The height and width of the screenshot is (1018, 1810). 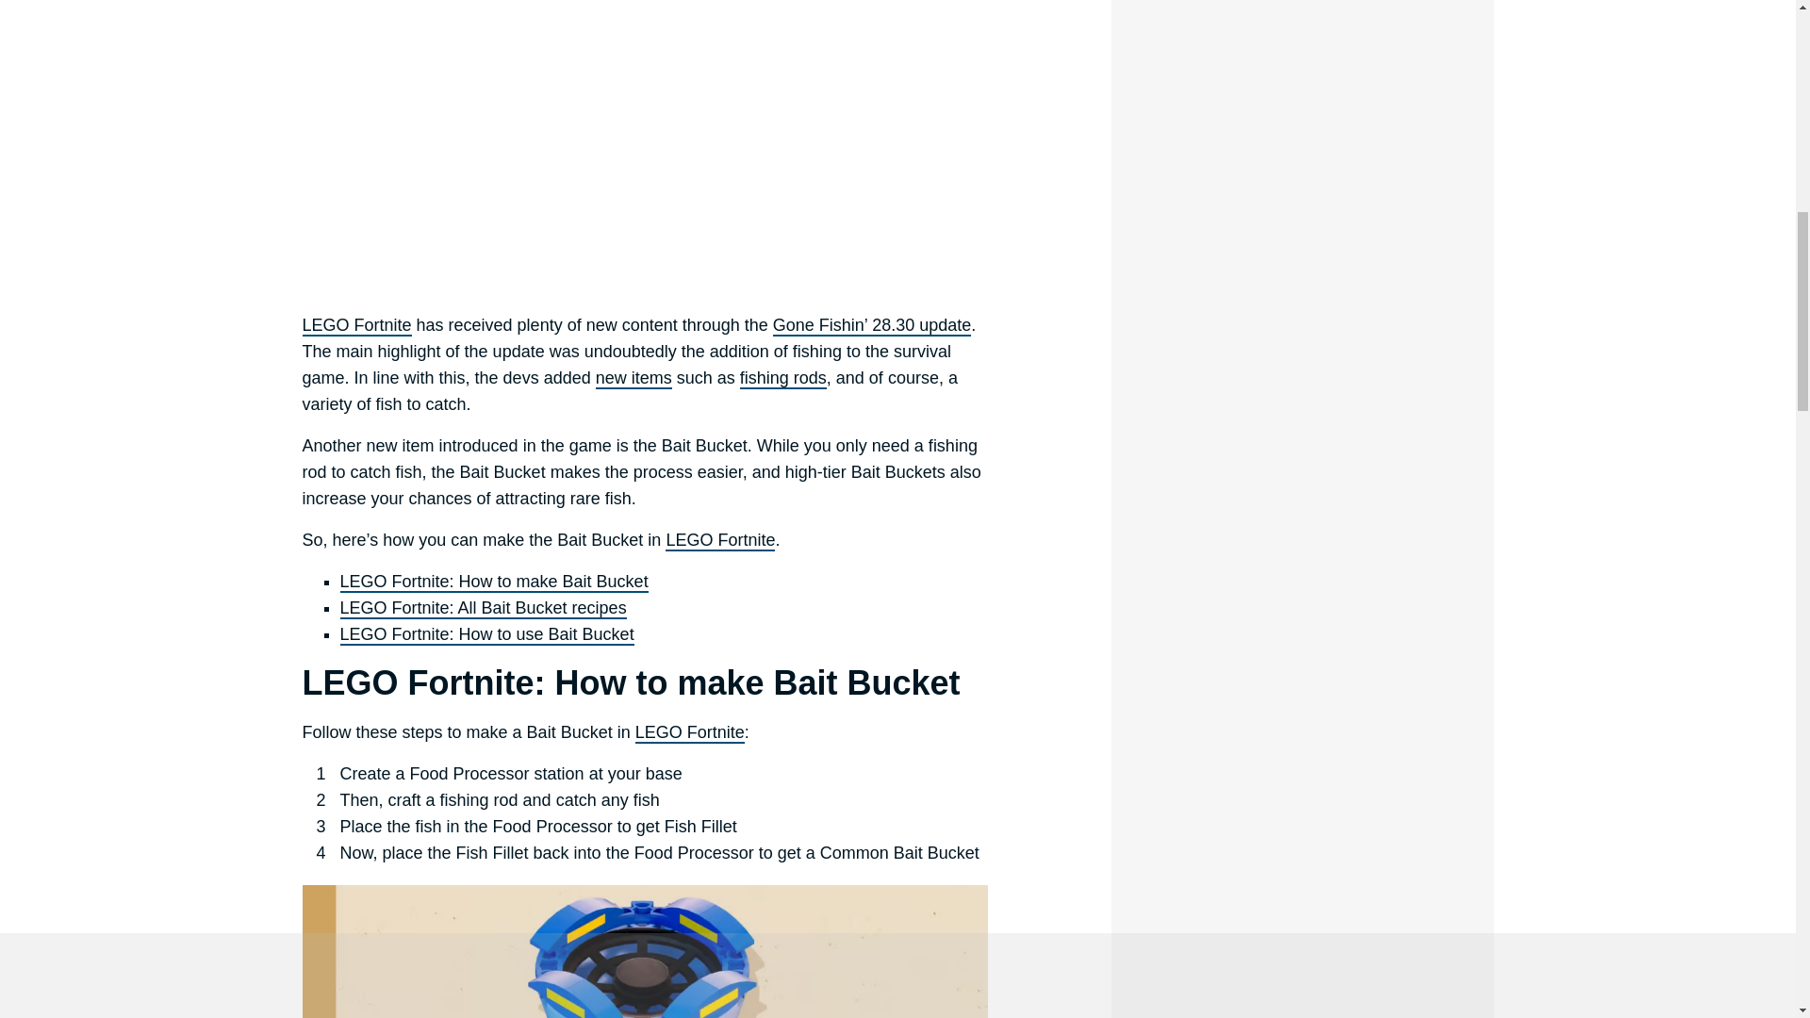 I want to click on LEGO Fortnite: How to use Bait Bucket, so click(x=486, y=635).